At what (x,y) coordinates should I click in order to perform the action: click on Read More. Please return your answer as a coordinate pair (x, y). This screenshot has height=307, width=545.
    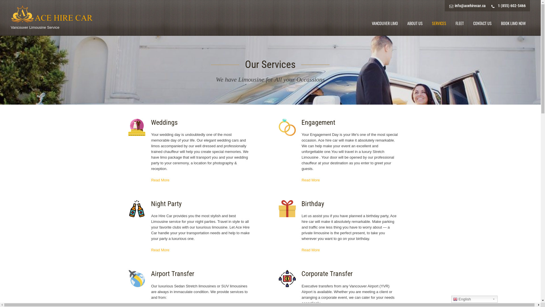
    Looking at the image, I should click on (160, 250).